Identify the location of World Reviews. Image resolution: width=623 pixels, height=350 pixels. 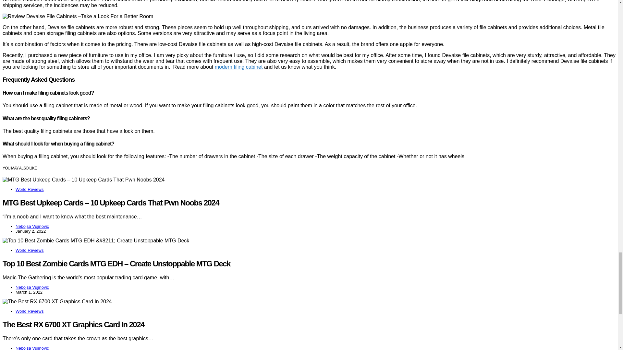
(30, 189).